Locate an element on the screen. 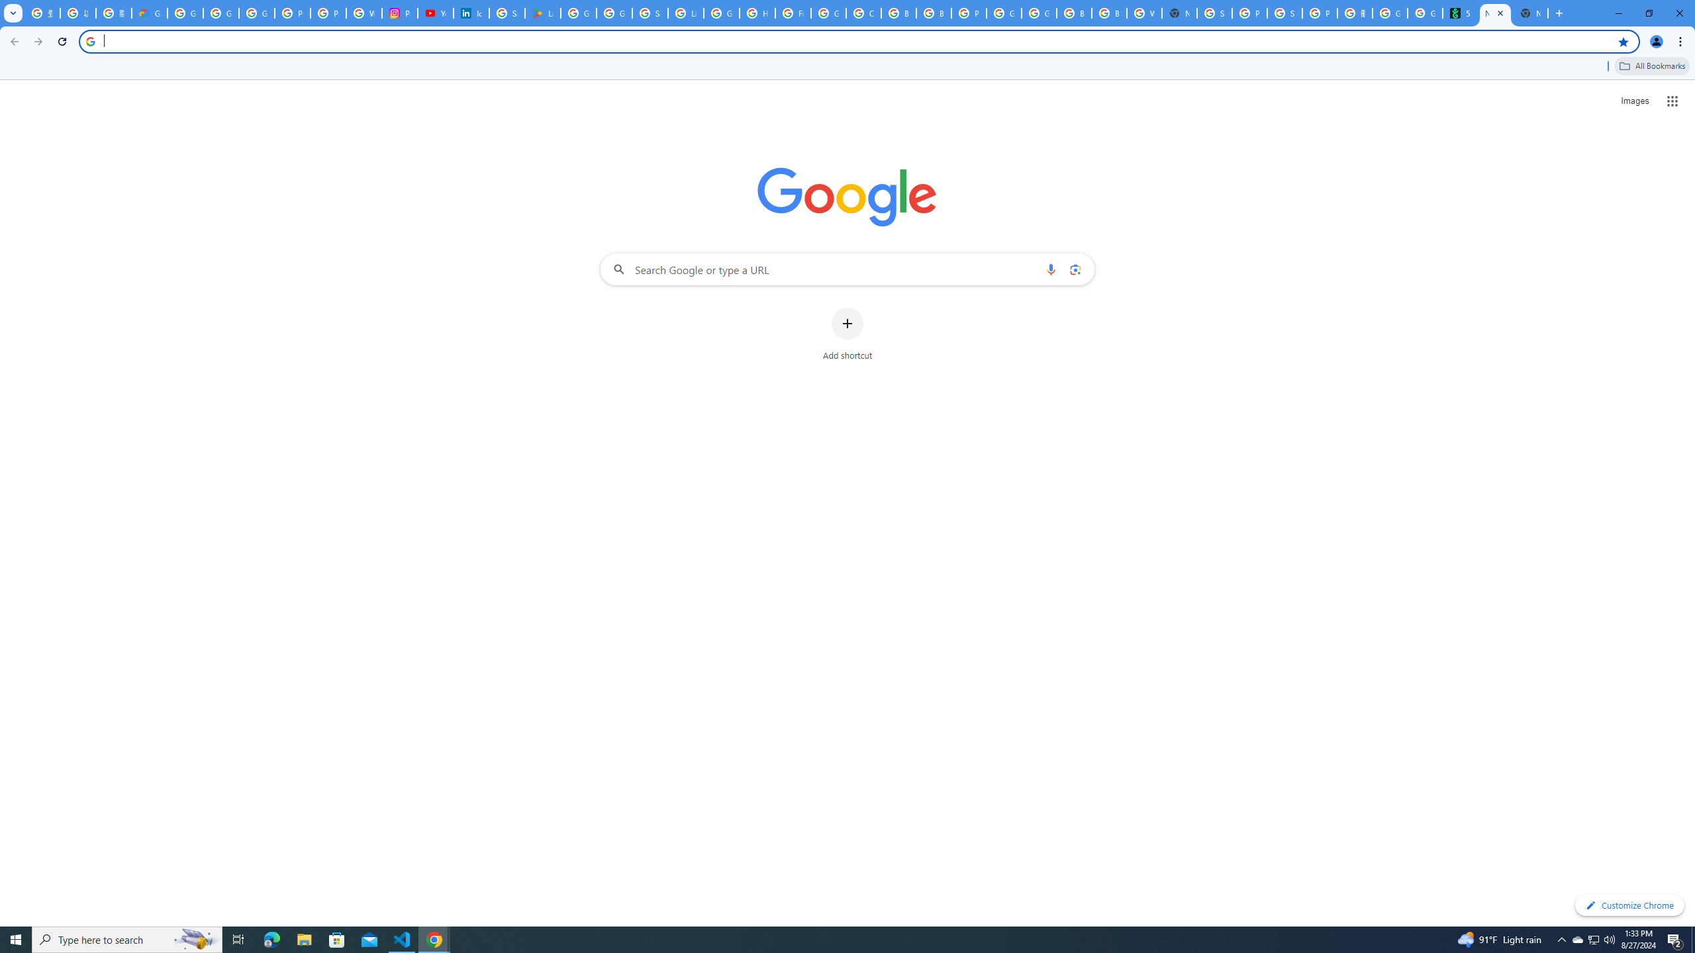 This screenshot has height=953, width=1695. Google Cloud Platform is located at coordinates (1039, 13).